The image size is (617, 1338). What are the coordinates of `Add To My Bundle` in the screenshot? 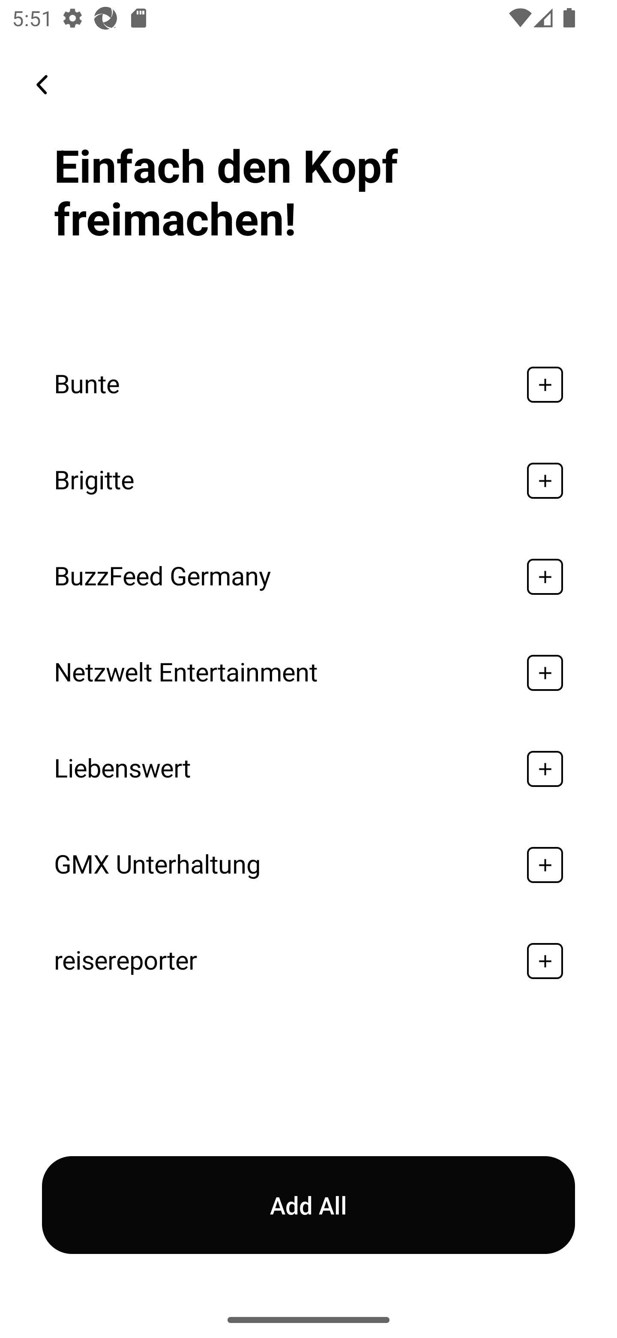 It's located at (545, 576).